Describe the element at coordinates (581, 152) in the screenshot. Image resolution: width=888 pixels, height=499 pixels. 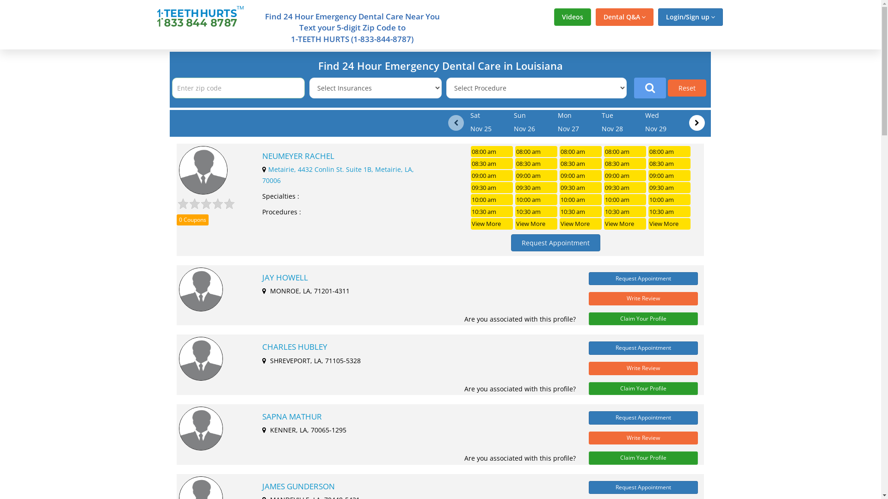
I see `08:00 am` at that location.